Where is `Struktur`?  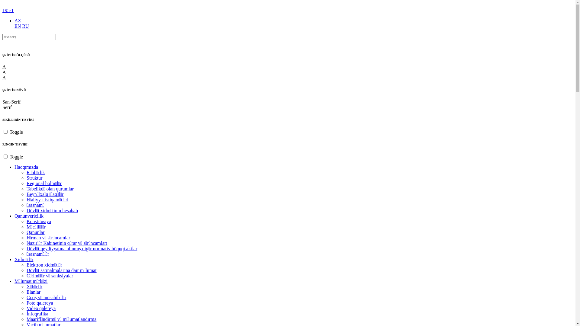
Struktur is located at coordinates (34, 178).